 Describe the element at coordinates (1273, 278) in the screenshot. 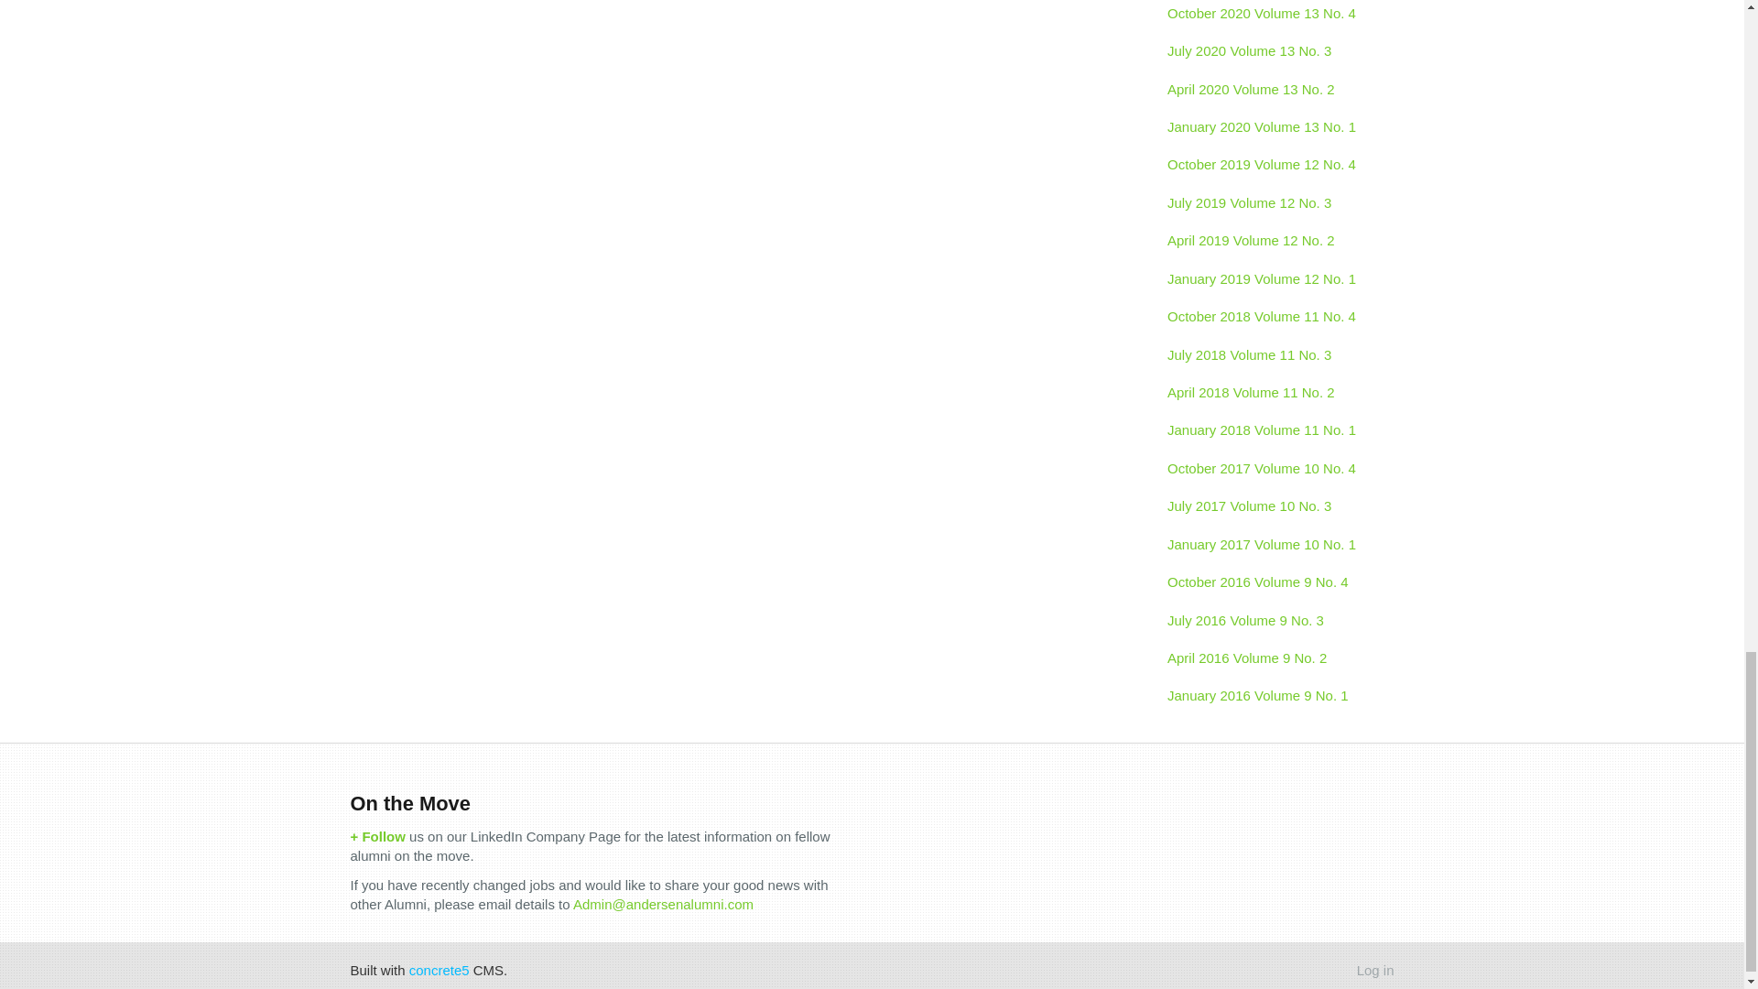

I see `January 2019 Volume 12 No. 1` at that location.